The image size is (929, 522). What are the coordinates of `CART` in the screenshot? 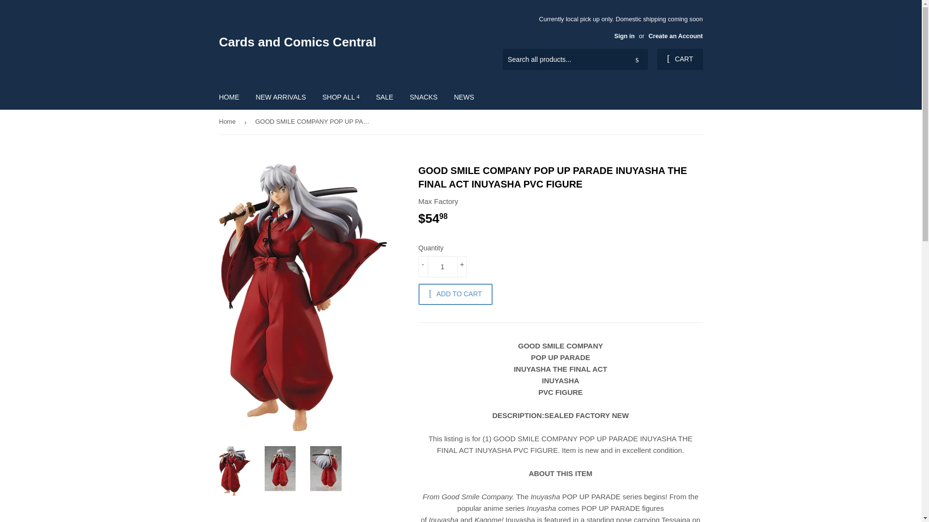 It's located at (679, 59).